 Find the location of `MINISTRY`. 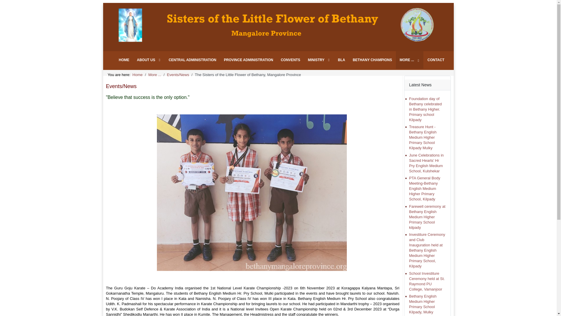

MINISTRY is located at coordinates (319, 60).